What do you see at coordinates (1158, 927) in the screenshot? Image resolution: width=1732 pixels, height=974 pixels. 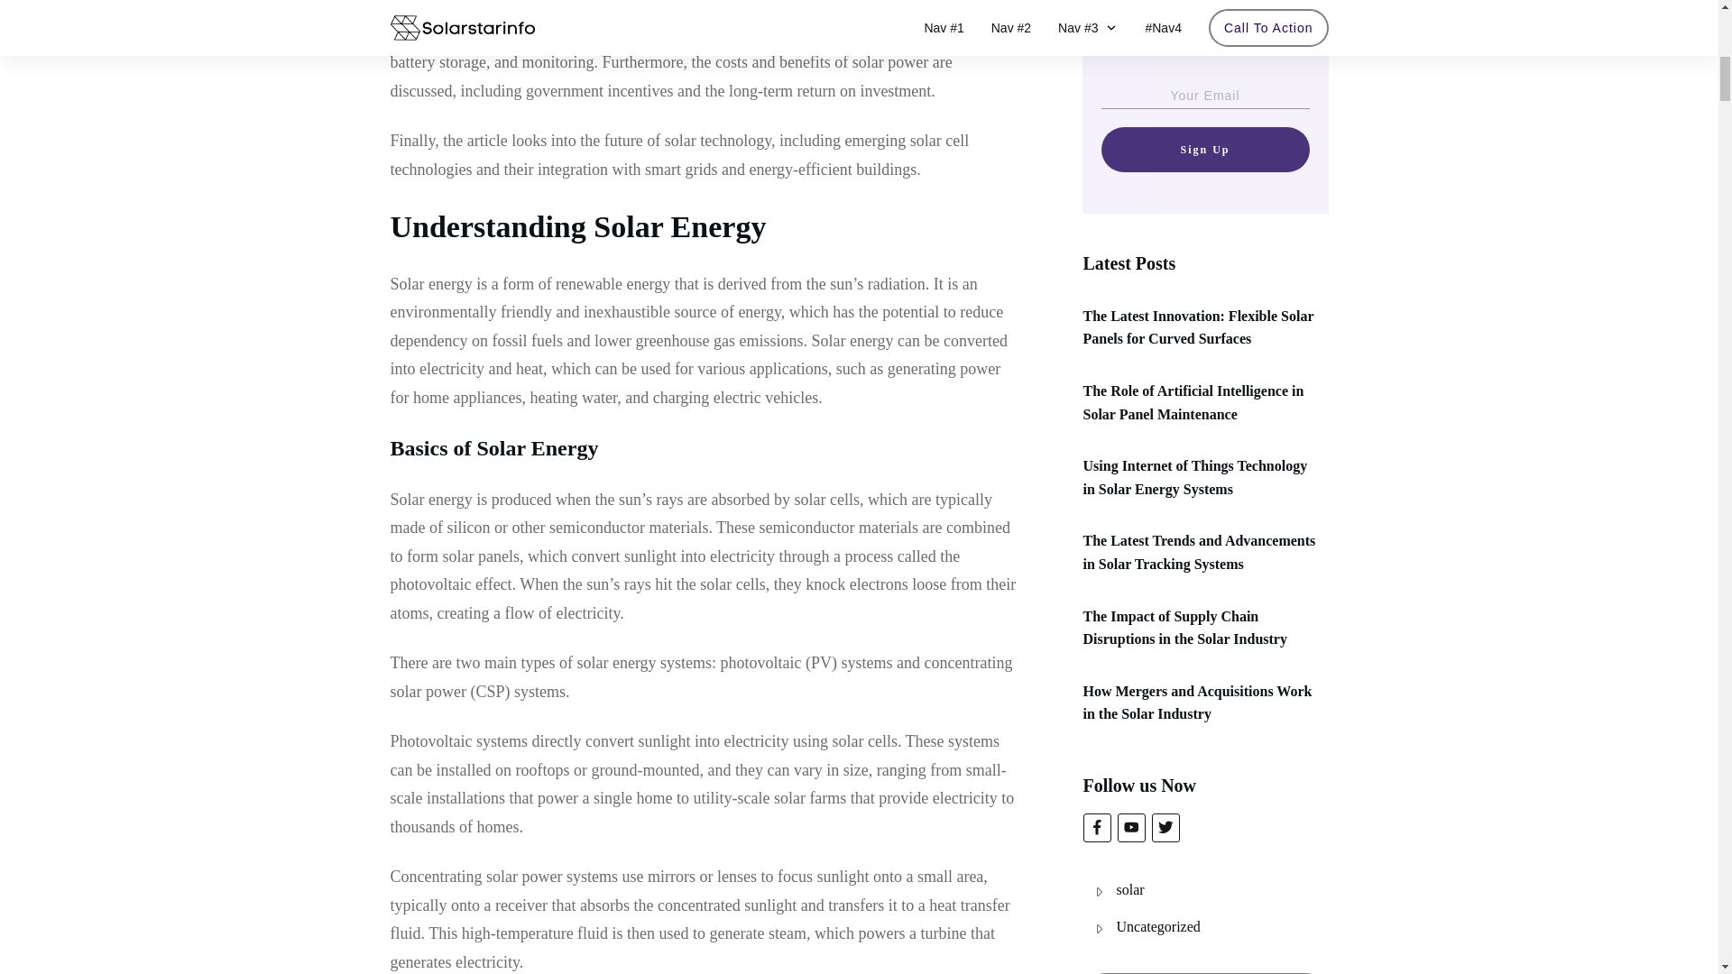 I see `Uncategorized` at bounding box center [1158, 927].